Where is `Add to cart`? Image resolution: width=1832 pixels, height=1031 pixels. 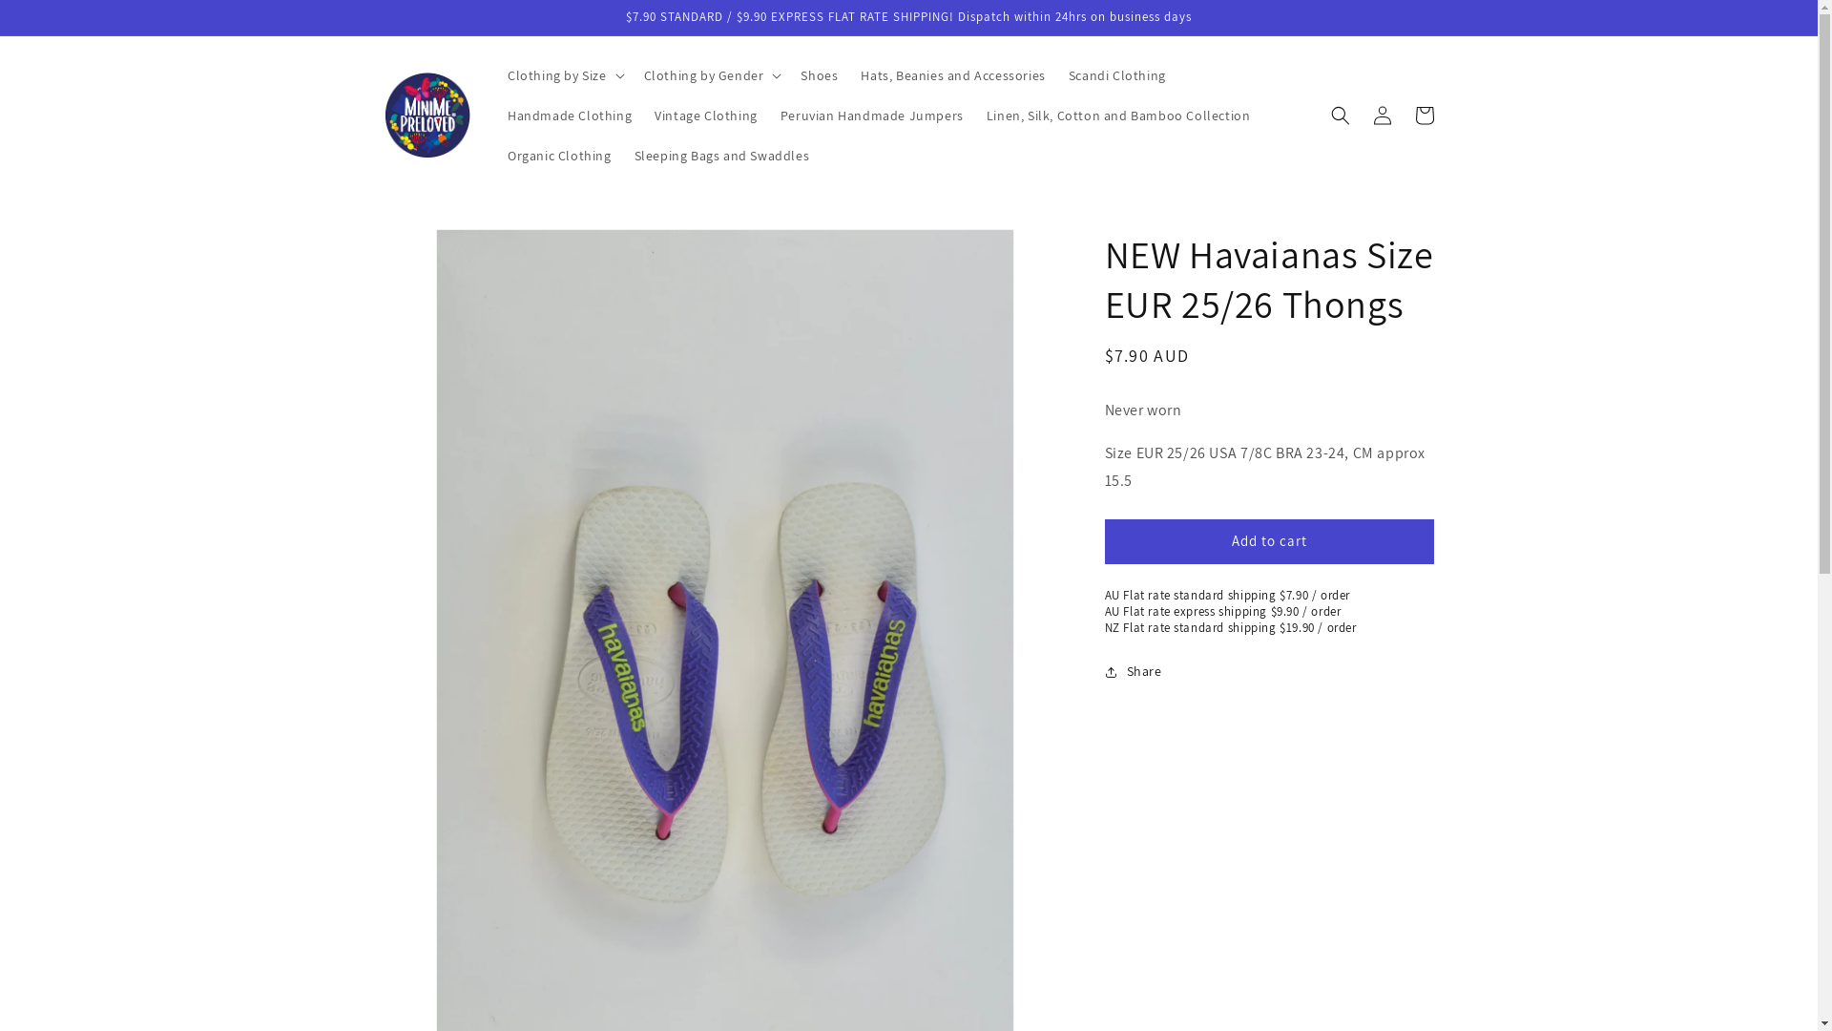
Add to cart is located at coordinates (1269, 542).